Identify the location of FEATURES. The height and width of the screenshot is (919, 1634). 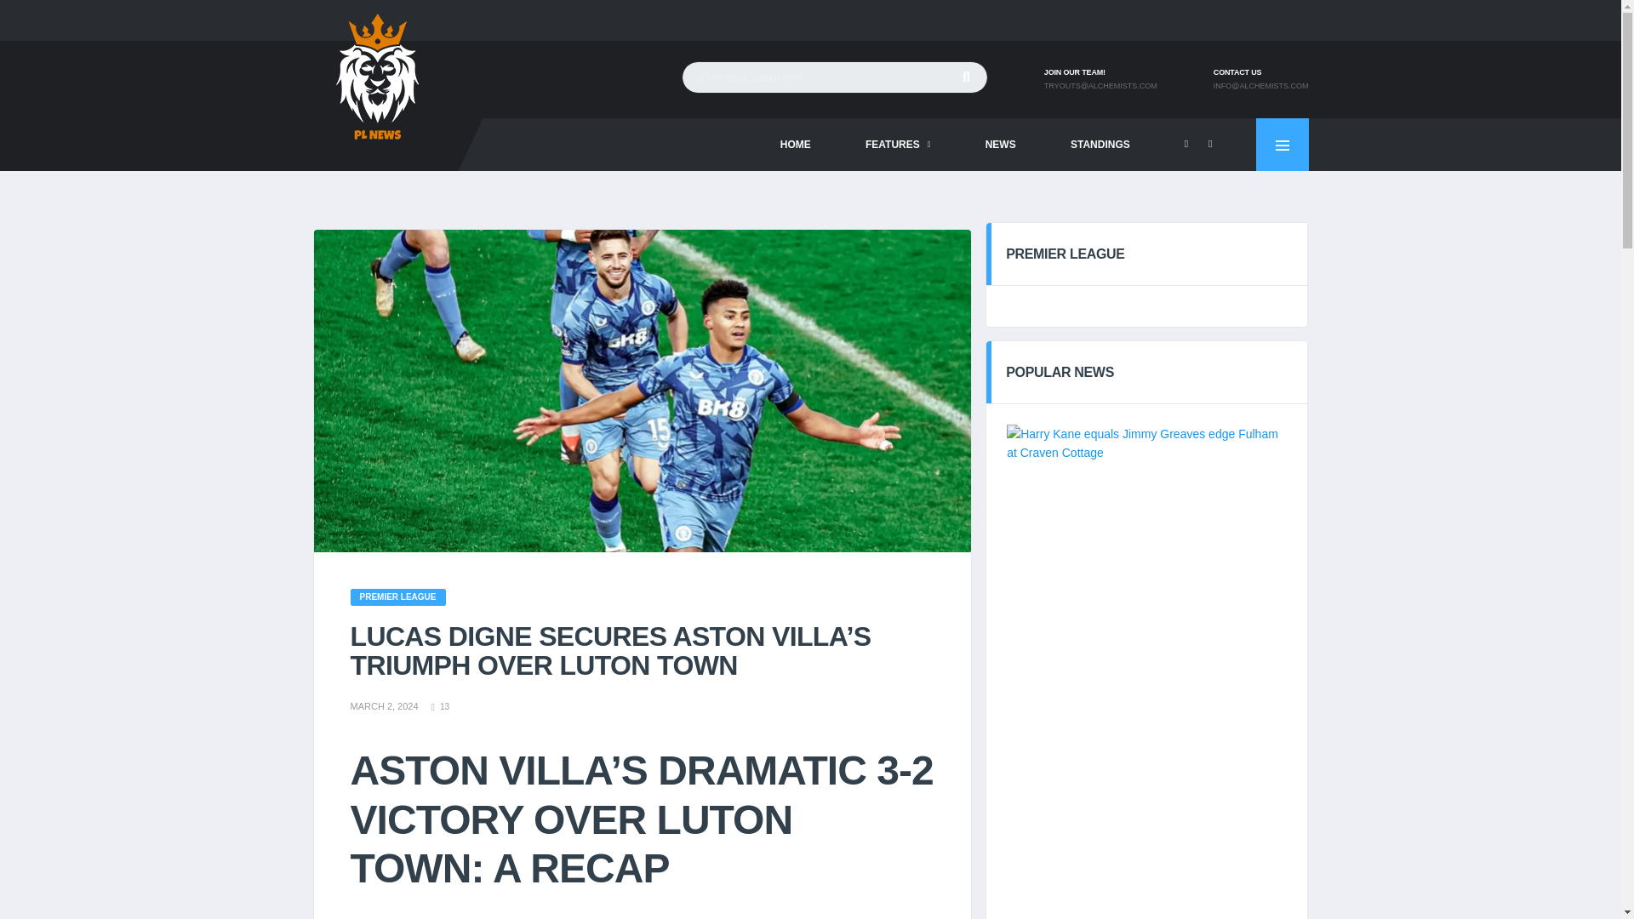
(898, 145).